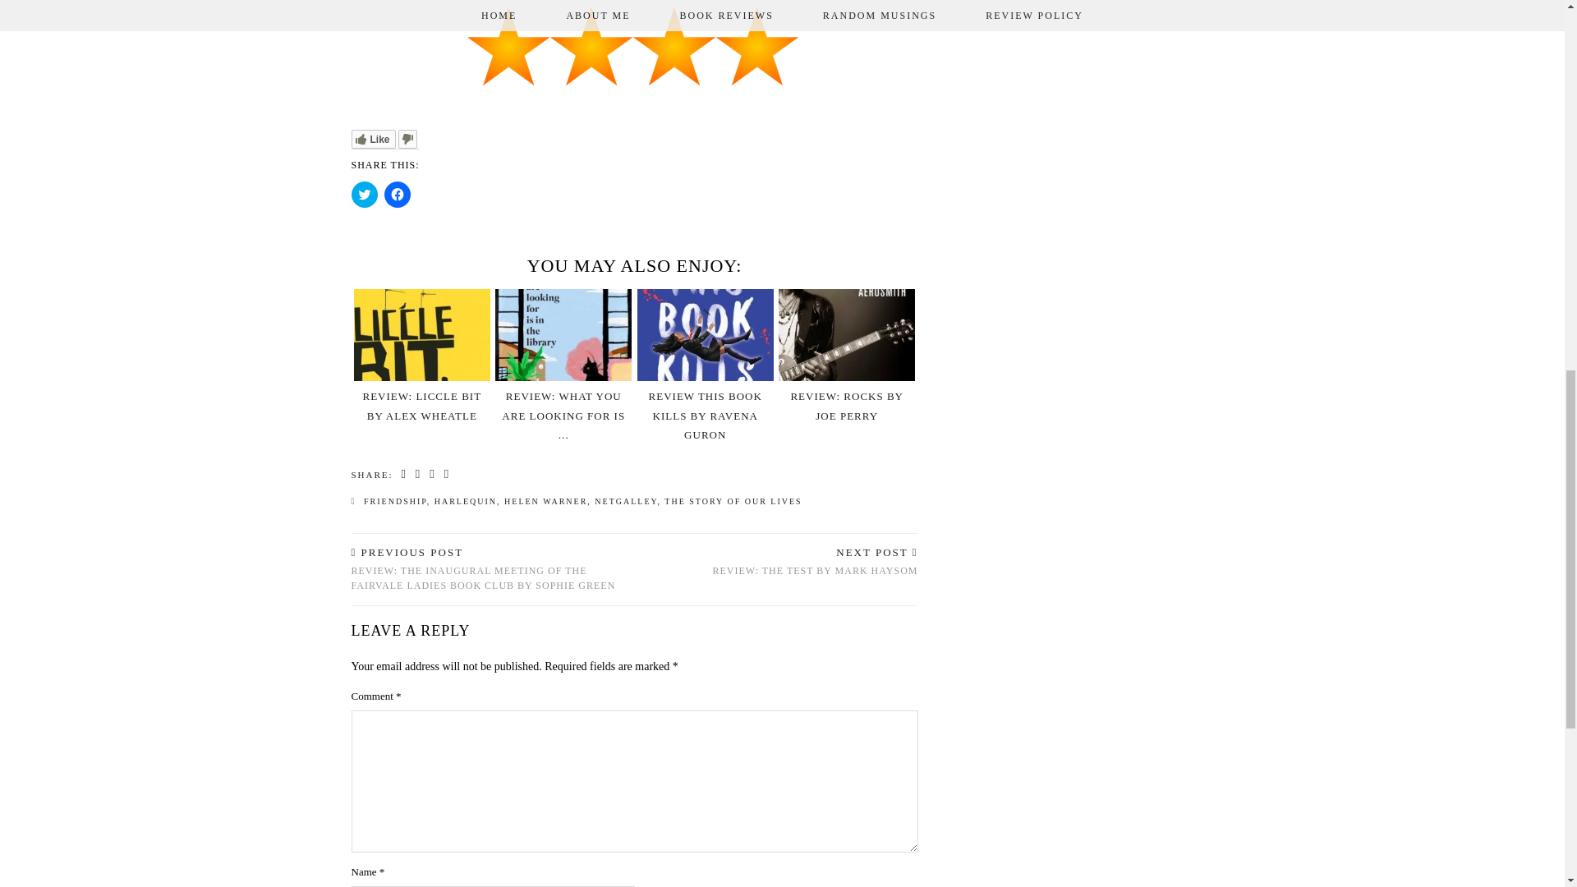 This screenshot has width=1577, height=887. I want to click on THE STORY OF OUR LIVES, so click(396, 501).